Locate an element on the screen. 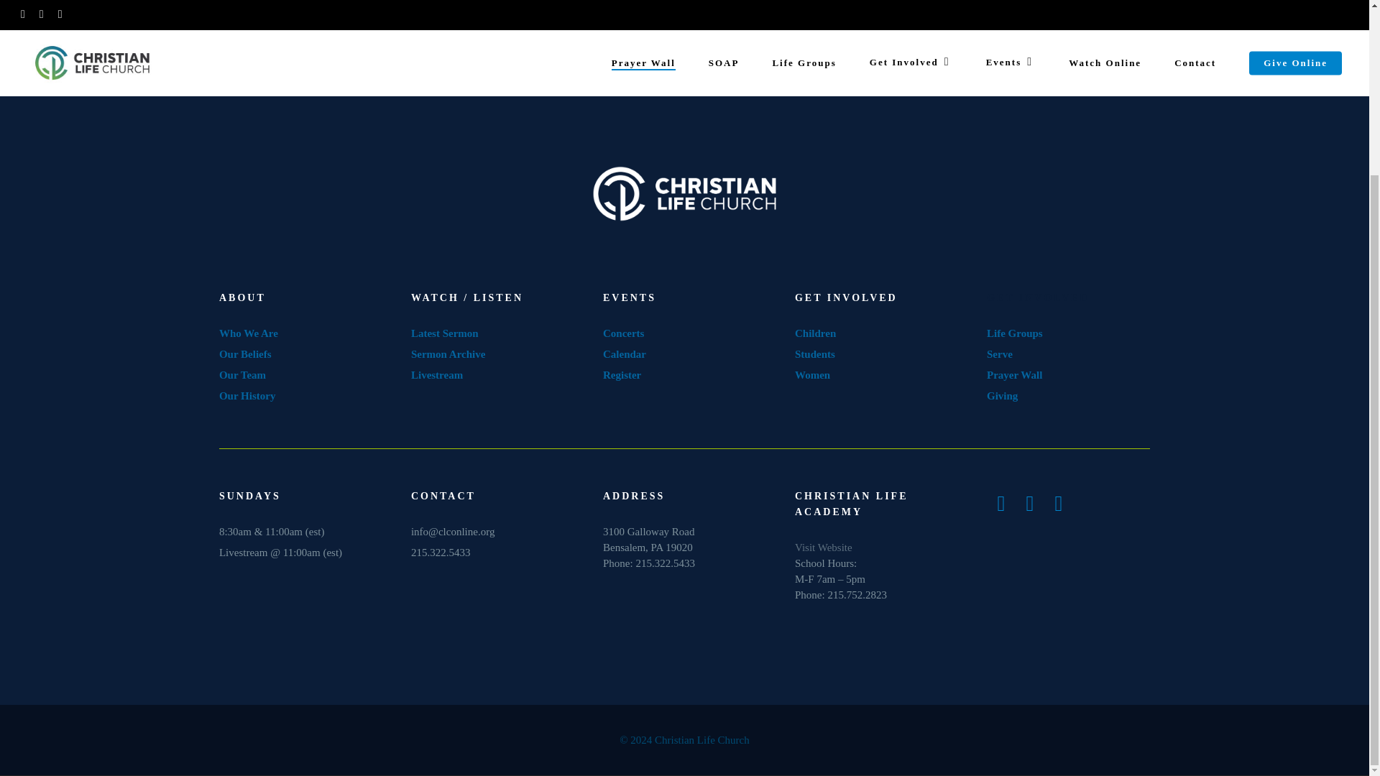 This screenshot has width=1380, height=776. Our Beliefs is located at coordinates (246, 354).